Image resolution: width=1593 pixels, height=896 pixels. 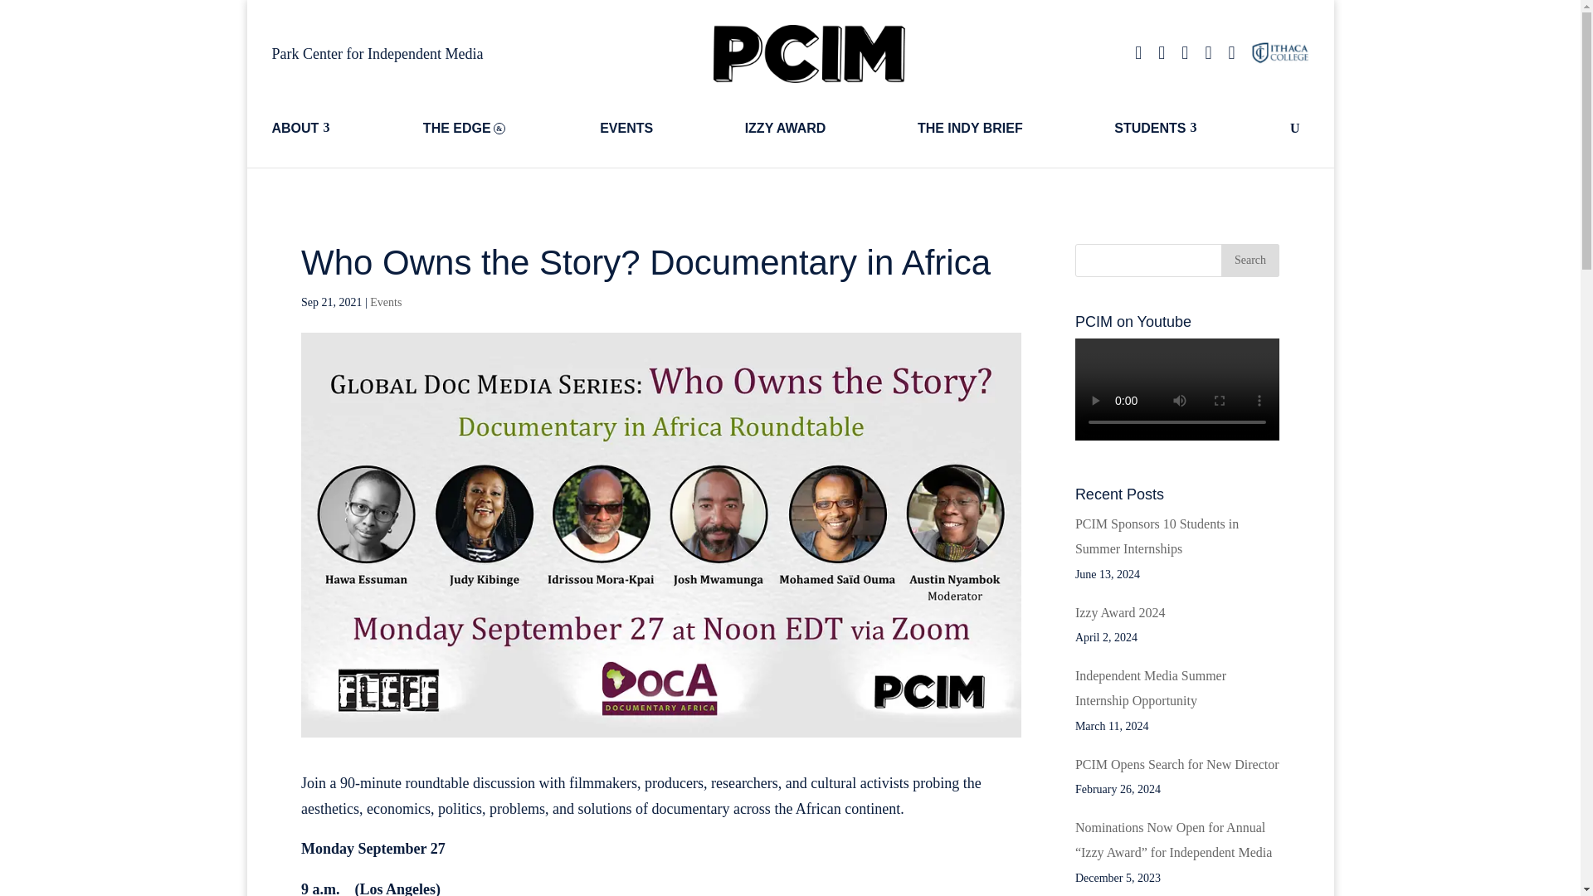 What do you see at coordinates (822, 128) in the screenshot?
I see `IZZY AWARD` at bounding box center [822, 128].